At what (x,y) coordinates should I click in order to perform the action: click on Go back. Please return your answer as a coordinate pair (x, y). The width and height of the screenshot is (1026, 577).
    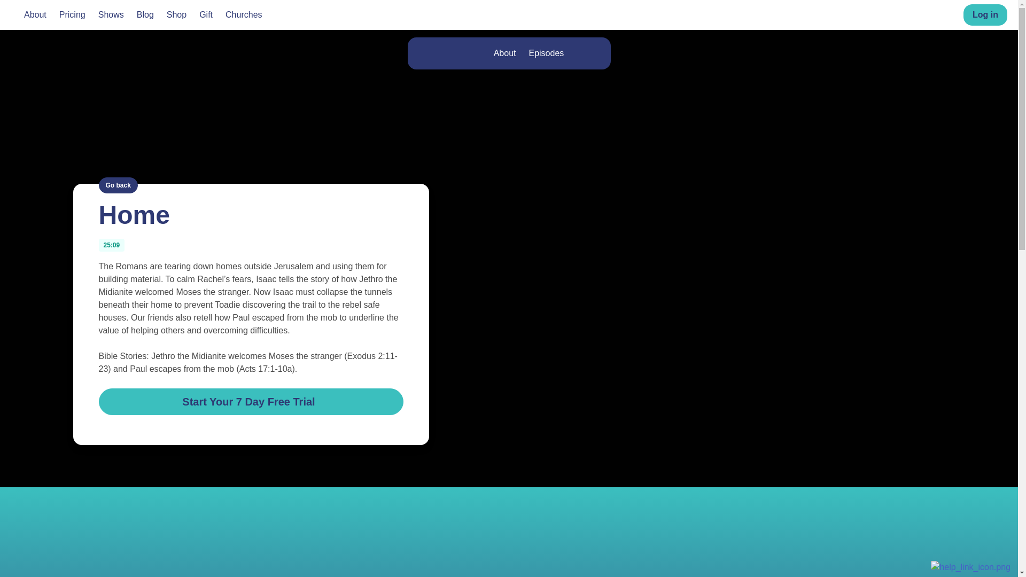
    Looking at the image, I should click on (118, 185).